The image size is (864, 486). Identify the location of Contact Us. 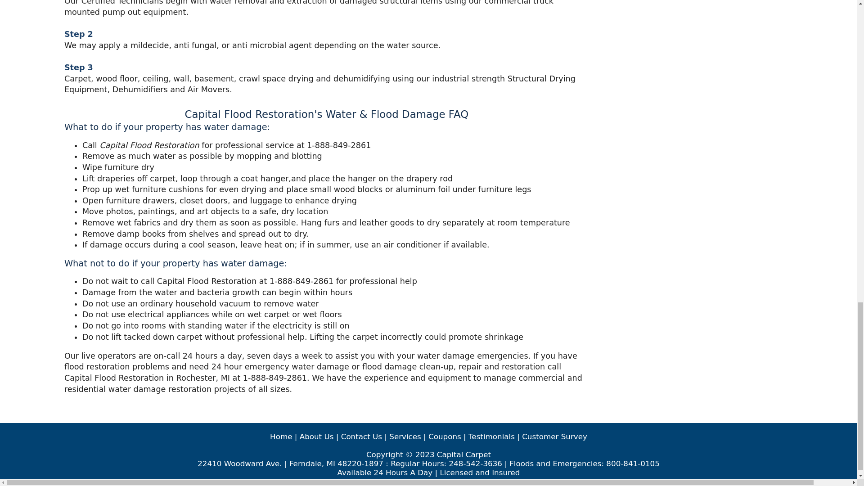
(361, 436).